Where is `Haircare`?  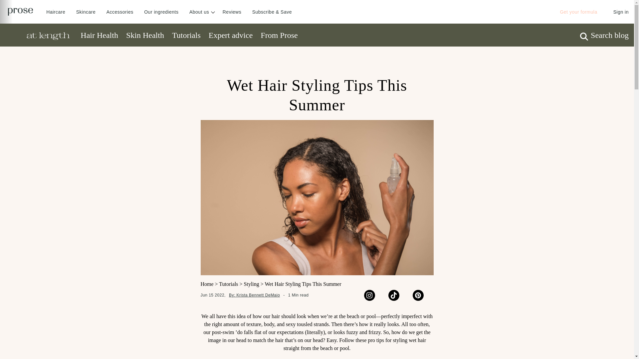
Haircare is located at coordinates (55, 12).